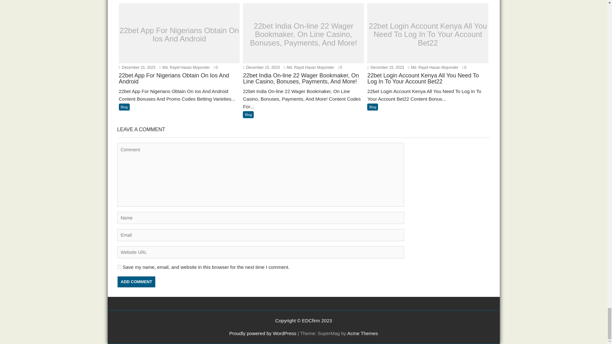 The width and height of the screenshot is (612, 344). What do you see at coordinates (340, 68) in the screenshot?
I see `0` at bounding box center [340, 68].